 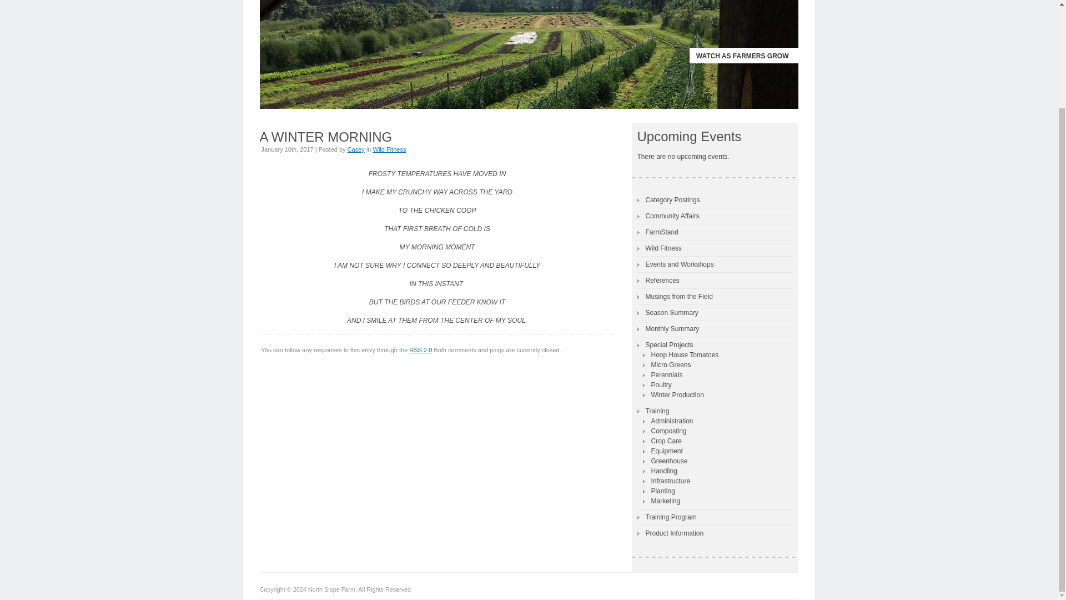 What do you see at coordinates (673, 394) in the screenshot?
I see `Winter Production` at bounding box center [673, 394].